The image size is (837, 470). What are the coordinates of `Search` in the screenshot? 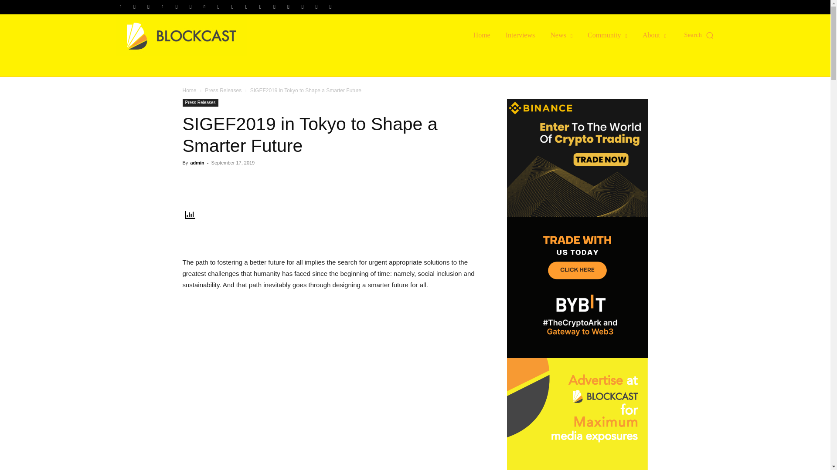 It's located at (632, 151).